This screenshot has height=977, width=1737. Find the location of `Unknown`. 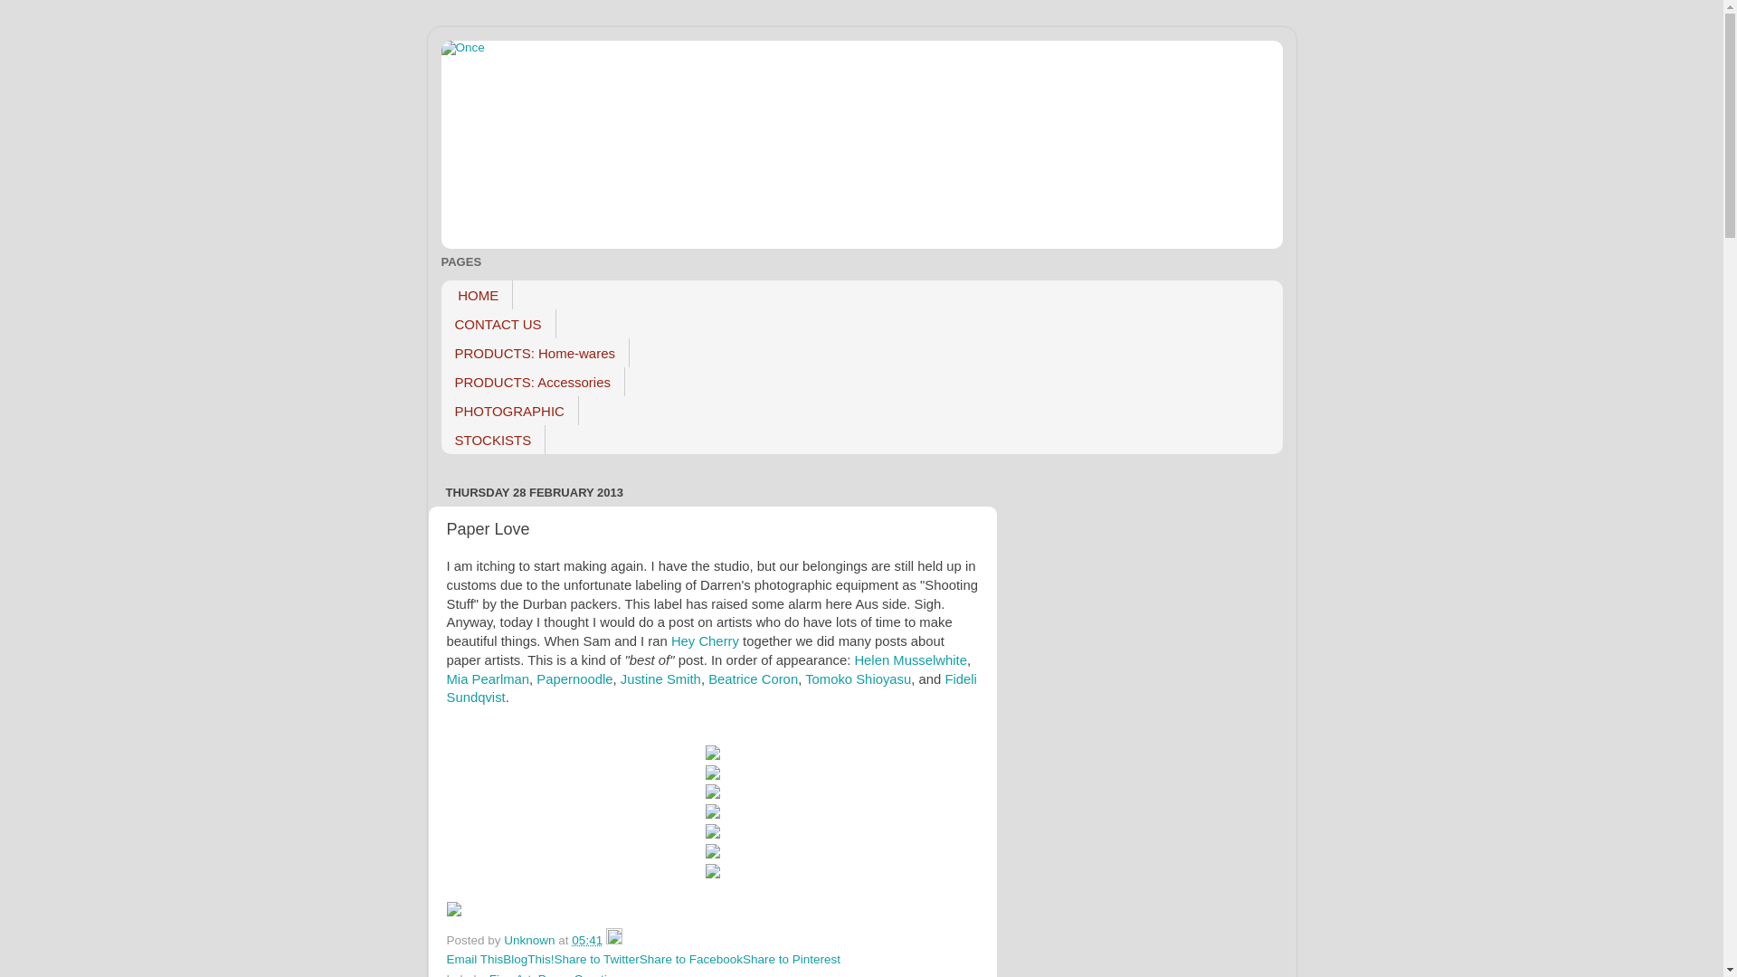

Unknown is located at coordinates (531, 941).